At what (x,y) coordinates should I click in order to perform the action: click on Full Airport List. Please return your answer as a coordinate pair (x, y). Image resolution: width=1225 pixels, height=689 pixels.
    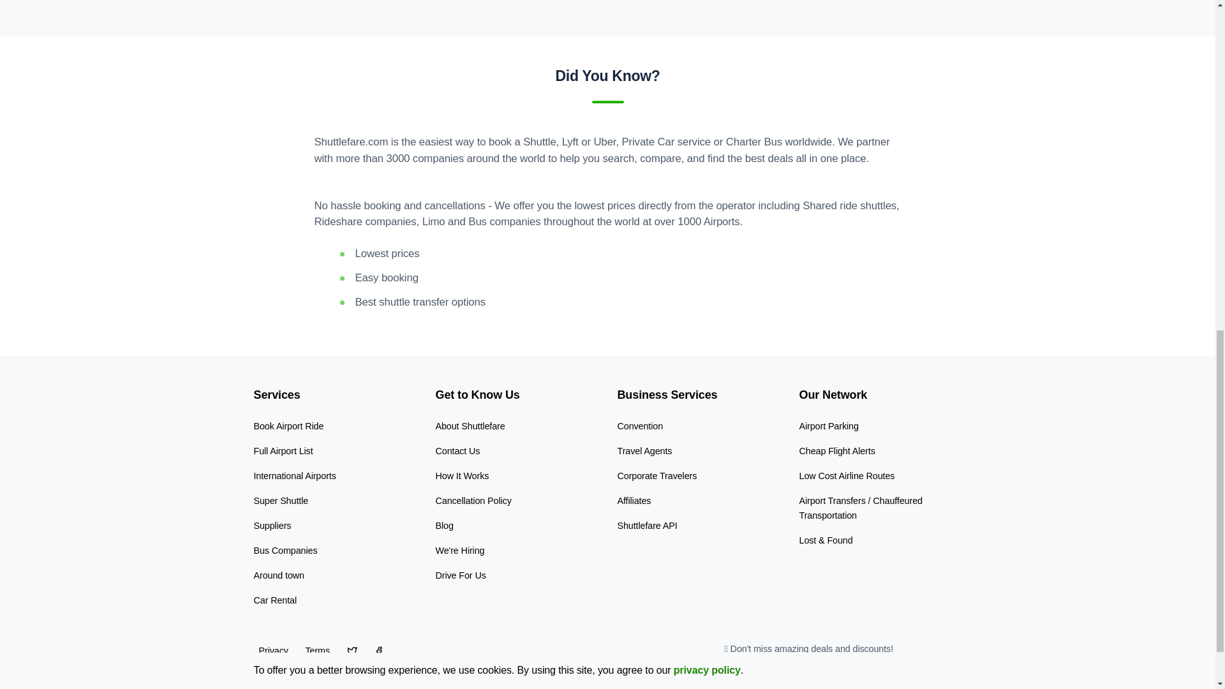
    Looking at the image, I should click on (283, 450).